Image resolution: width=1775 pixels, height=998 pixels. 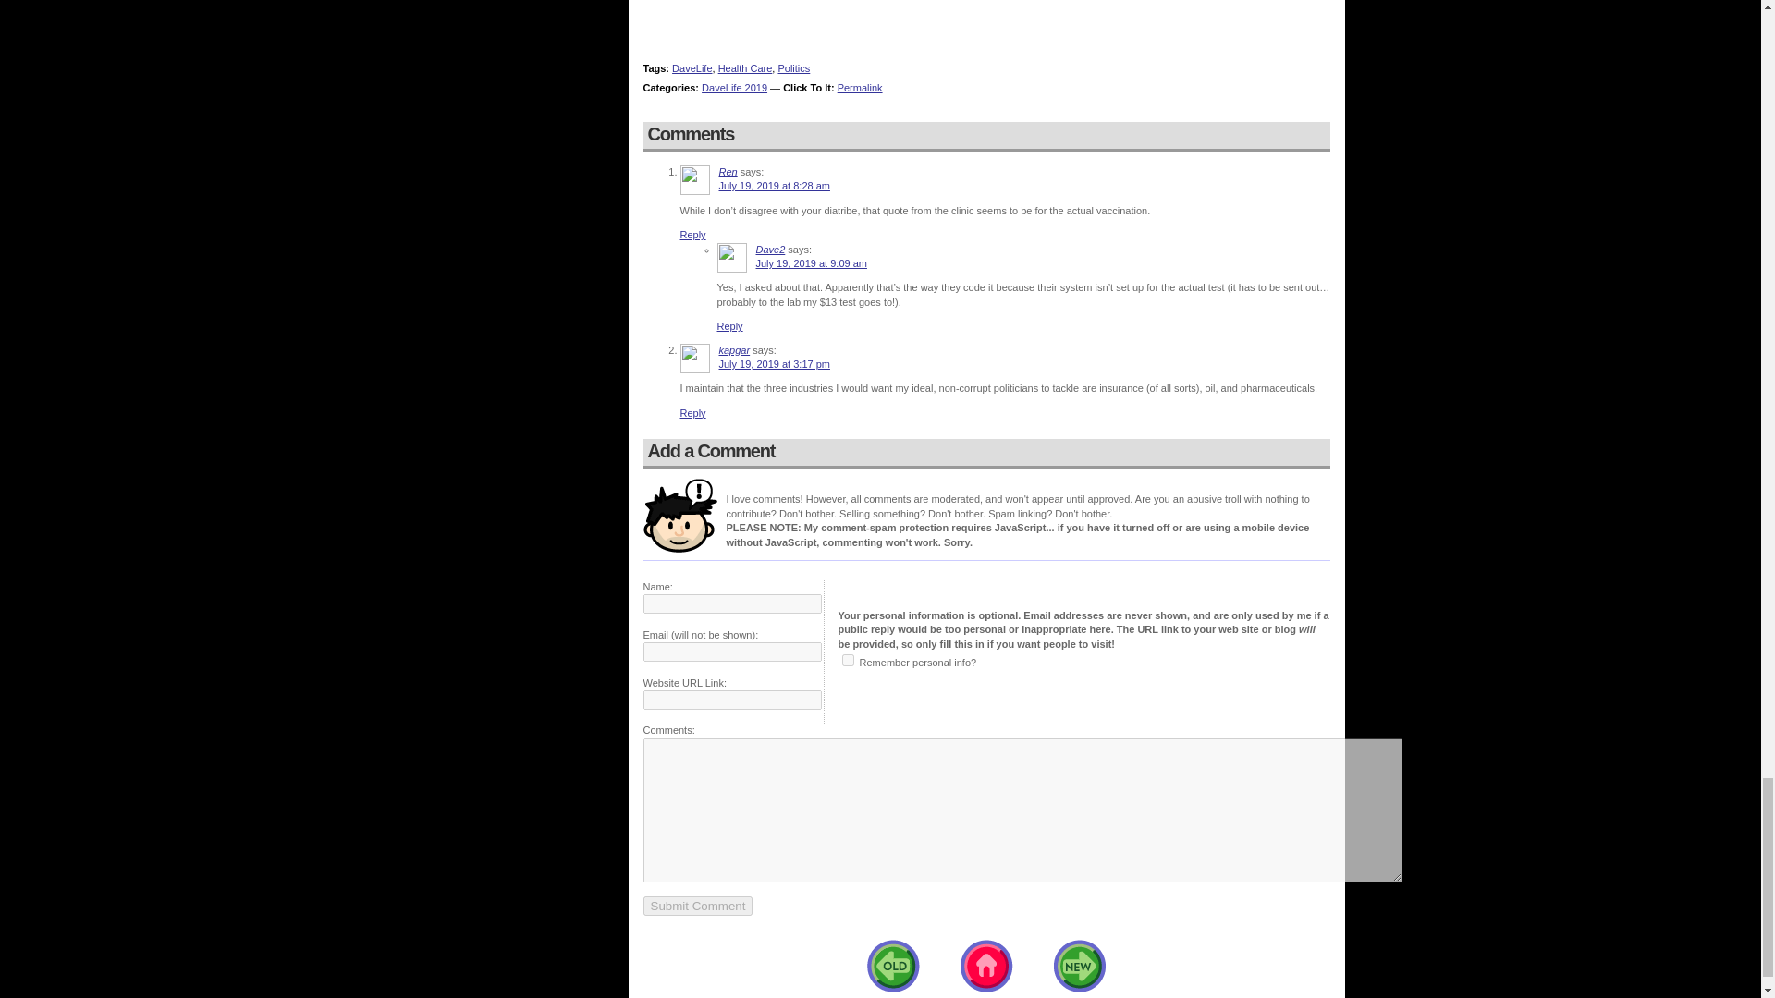 I want to click on Health Care, so click(x=745, y=68).